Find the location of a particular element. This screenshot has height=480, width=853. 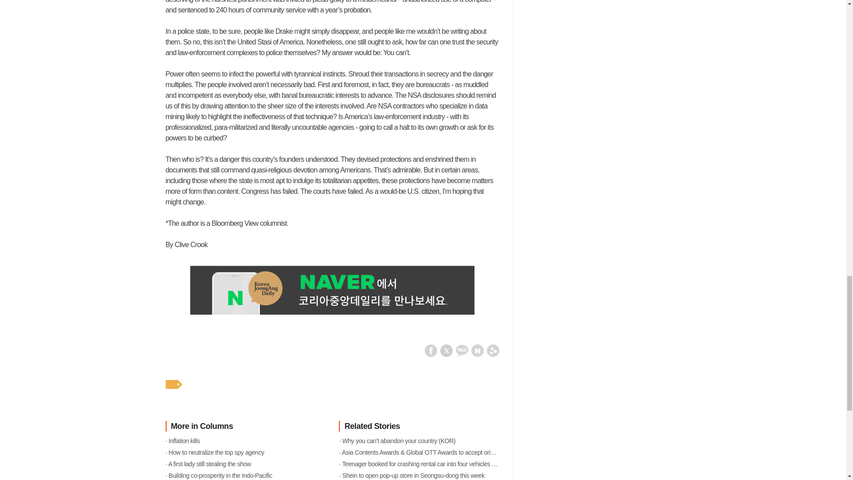

Share to KakaoTalk New Window is located at coordinates (462, 349).